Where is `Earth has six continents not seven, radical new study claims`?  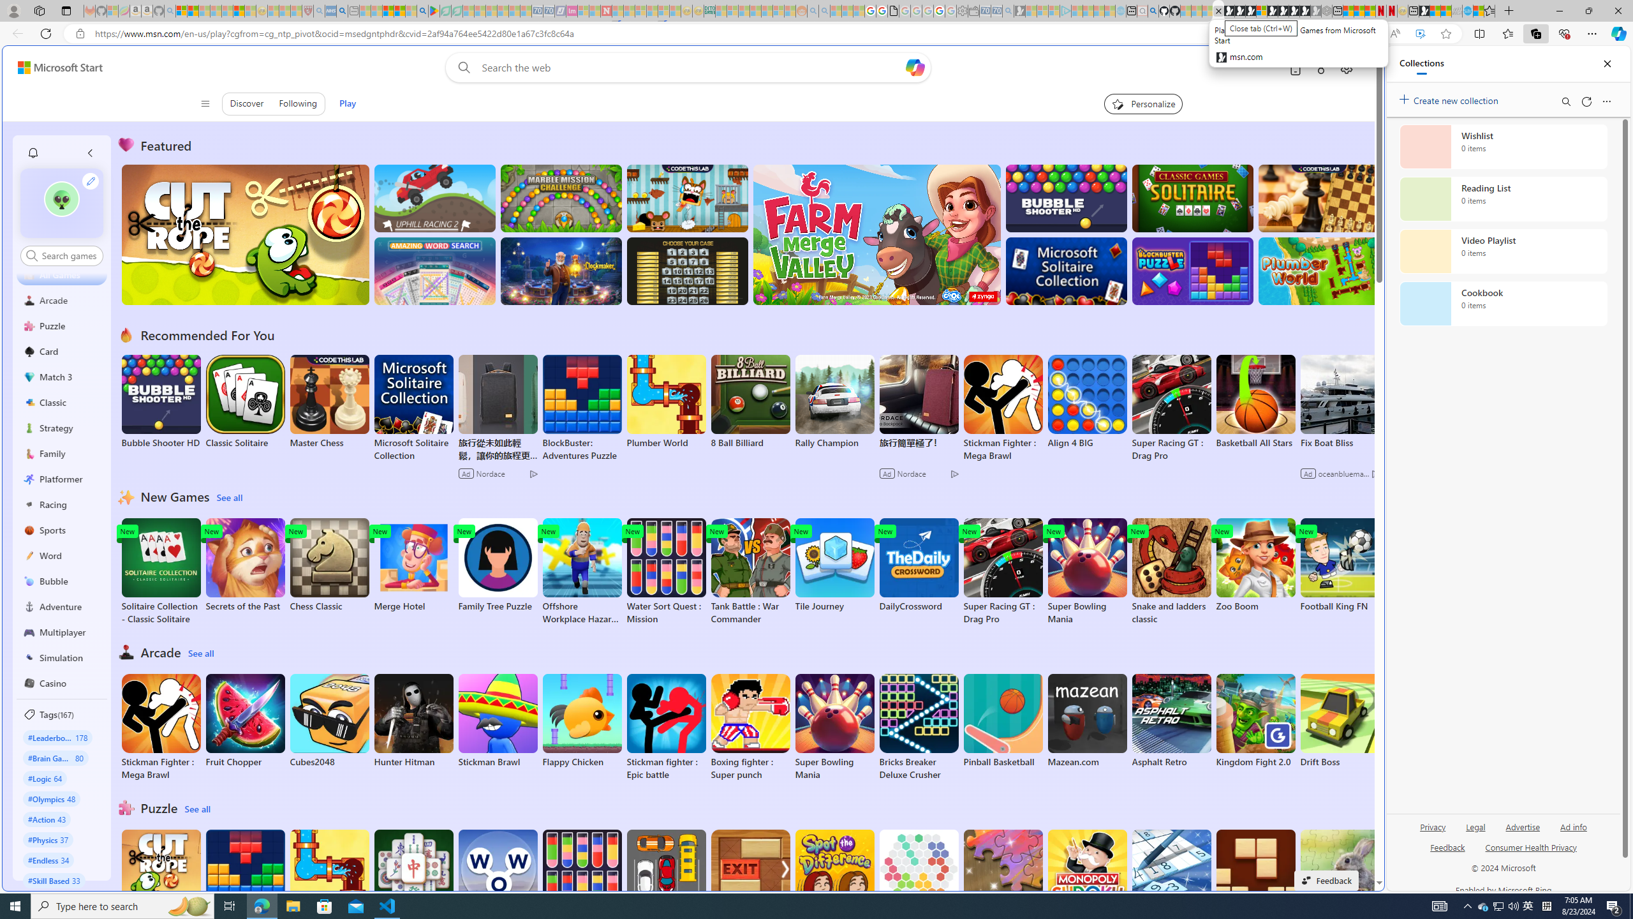 Earth has six continents not seven, radical new study claims is located at coordinates (1445, 11).